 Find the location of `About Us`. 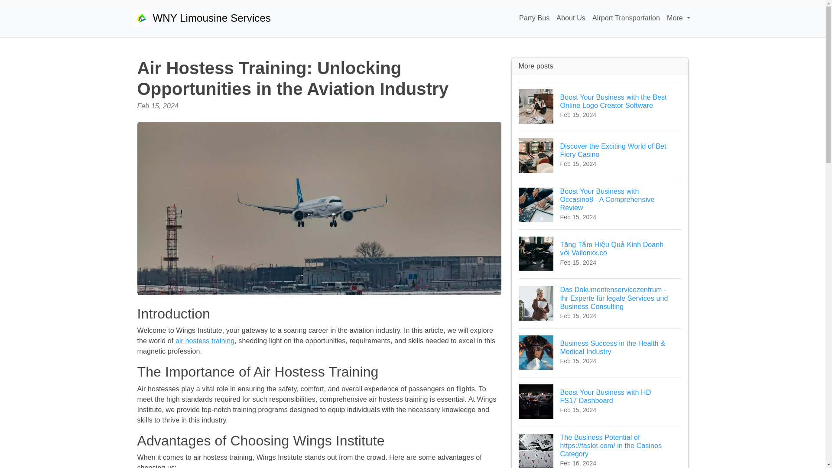

About Us is located at coordinates (600, 155).